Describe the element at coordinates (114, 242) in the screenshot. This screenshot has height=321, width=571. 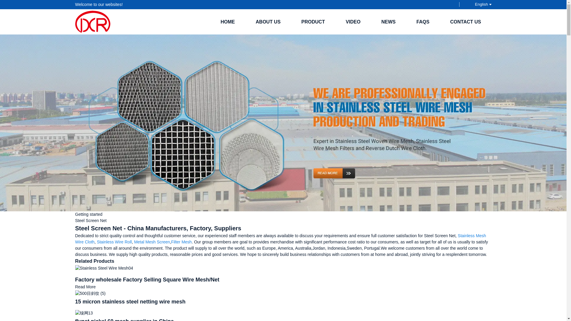
I see `Stainless Wire Roll` at that location.